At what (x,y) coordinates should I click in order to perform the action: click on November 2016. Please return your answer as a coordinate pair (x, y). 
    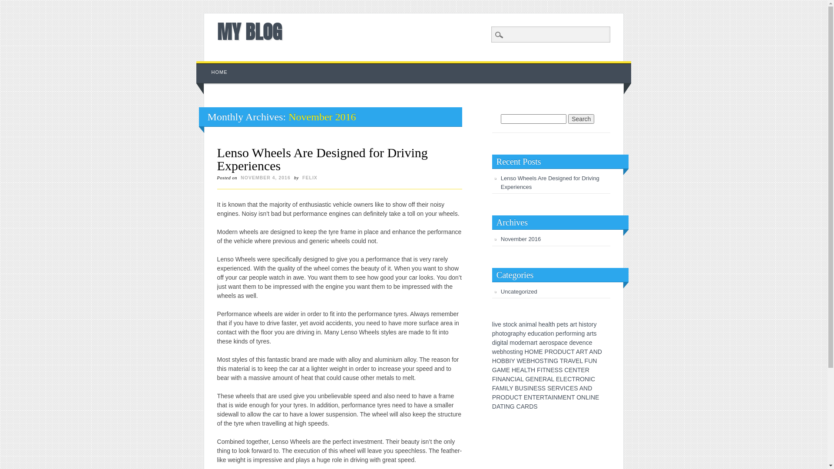
    Looking at the image, I should click on (521, 239).